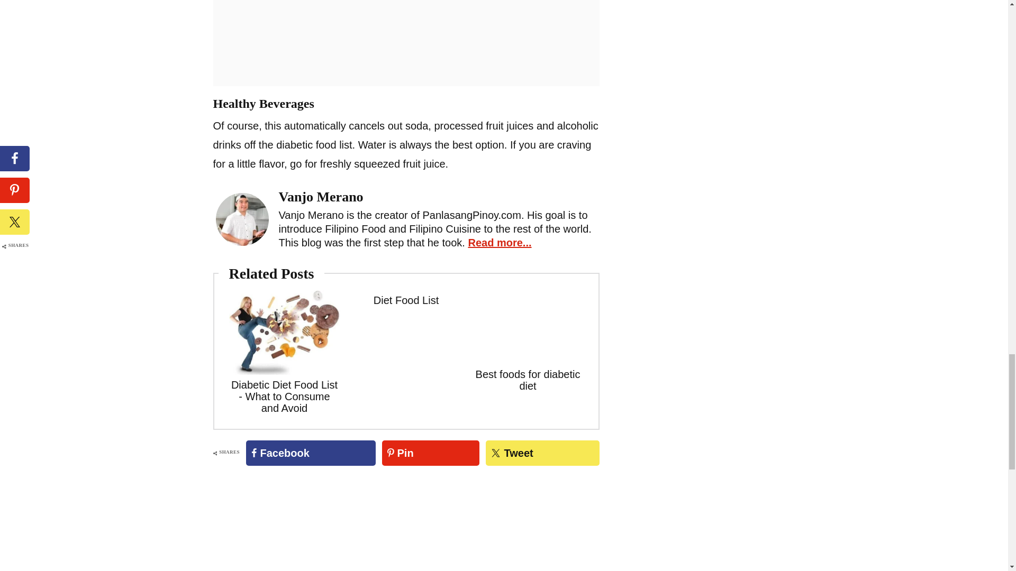 This screenshot has height=571, width=1016. What do you see at coordinates (431, 453) in the screenshot?
I see `Share on Pinterest` at bounding box center [431, 453].